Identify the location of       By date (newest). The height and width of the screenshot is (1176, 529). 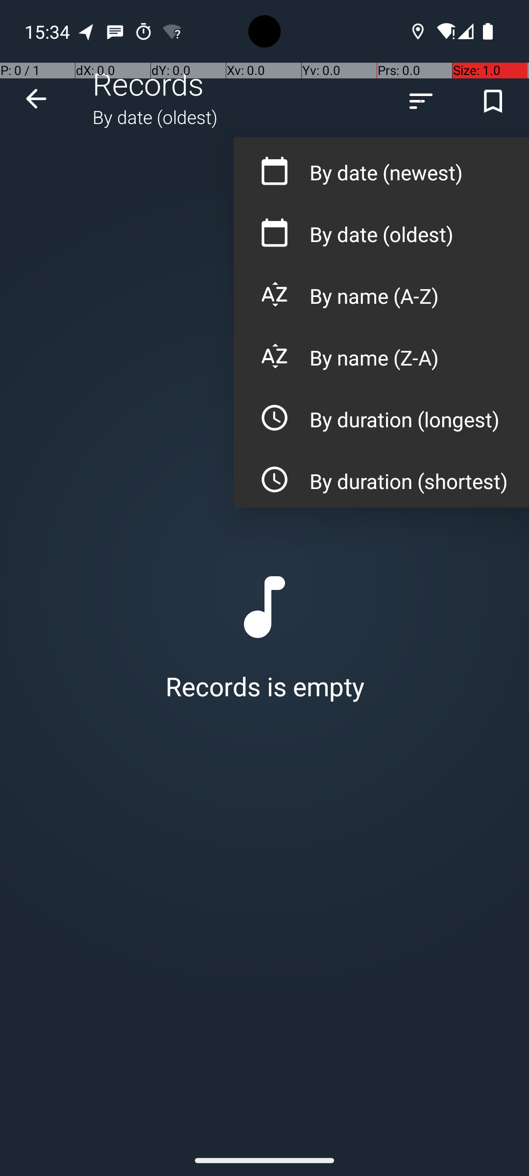
(381, 168).